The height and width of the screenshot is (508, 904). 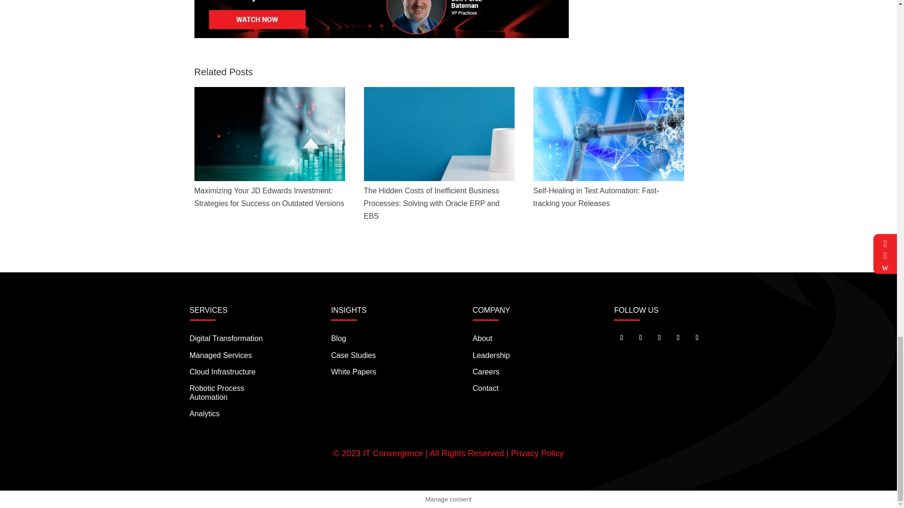 I want to click on Follow on Youtube, so click(x=678, y=338).